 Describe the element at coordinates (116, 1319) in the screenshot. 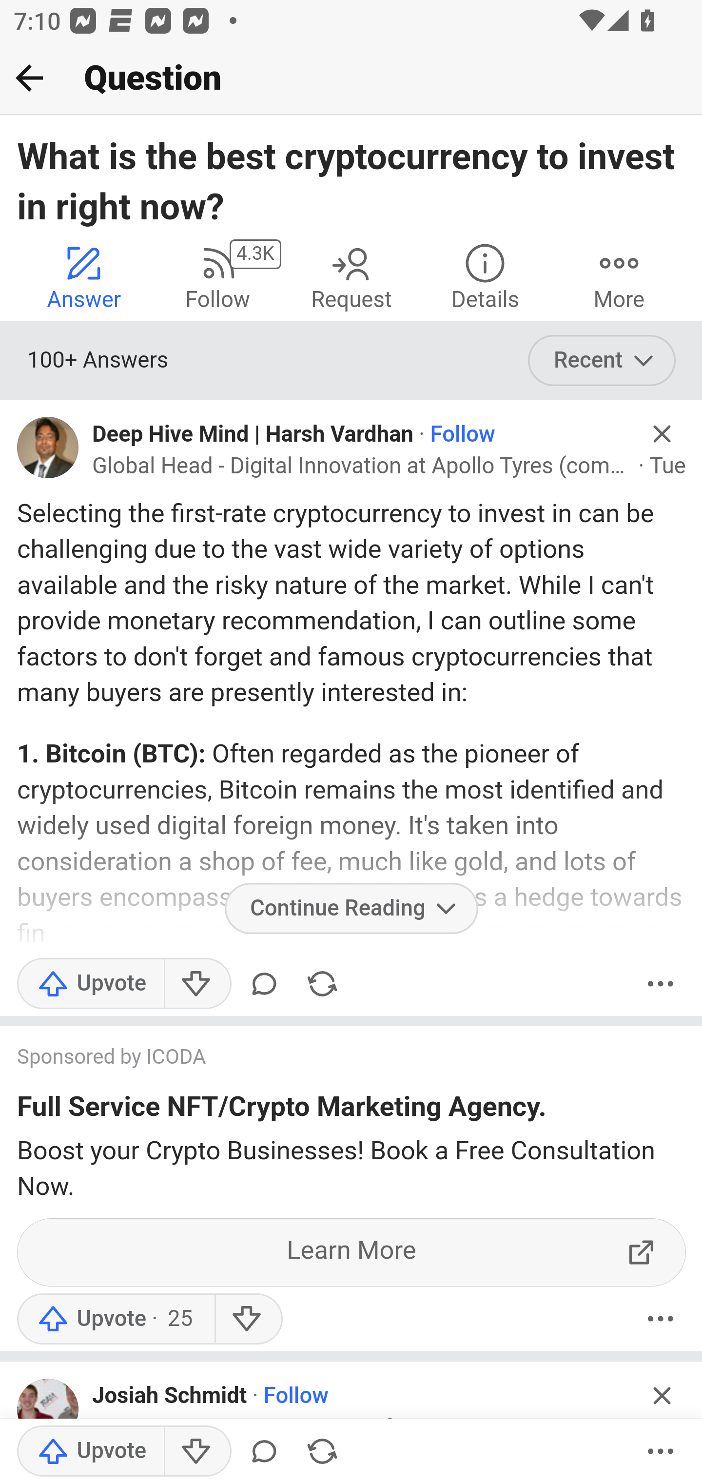

I see `Upvote` at that location.